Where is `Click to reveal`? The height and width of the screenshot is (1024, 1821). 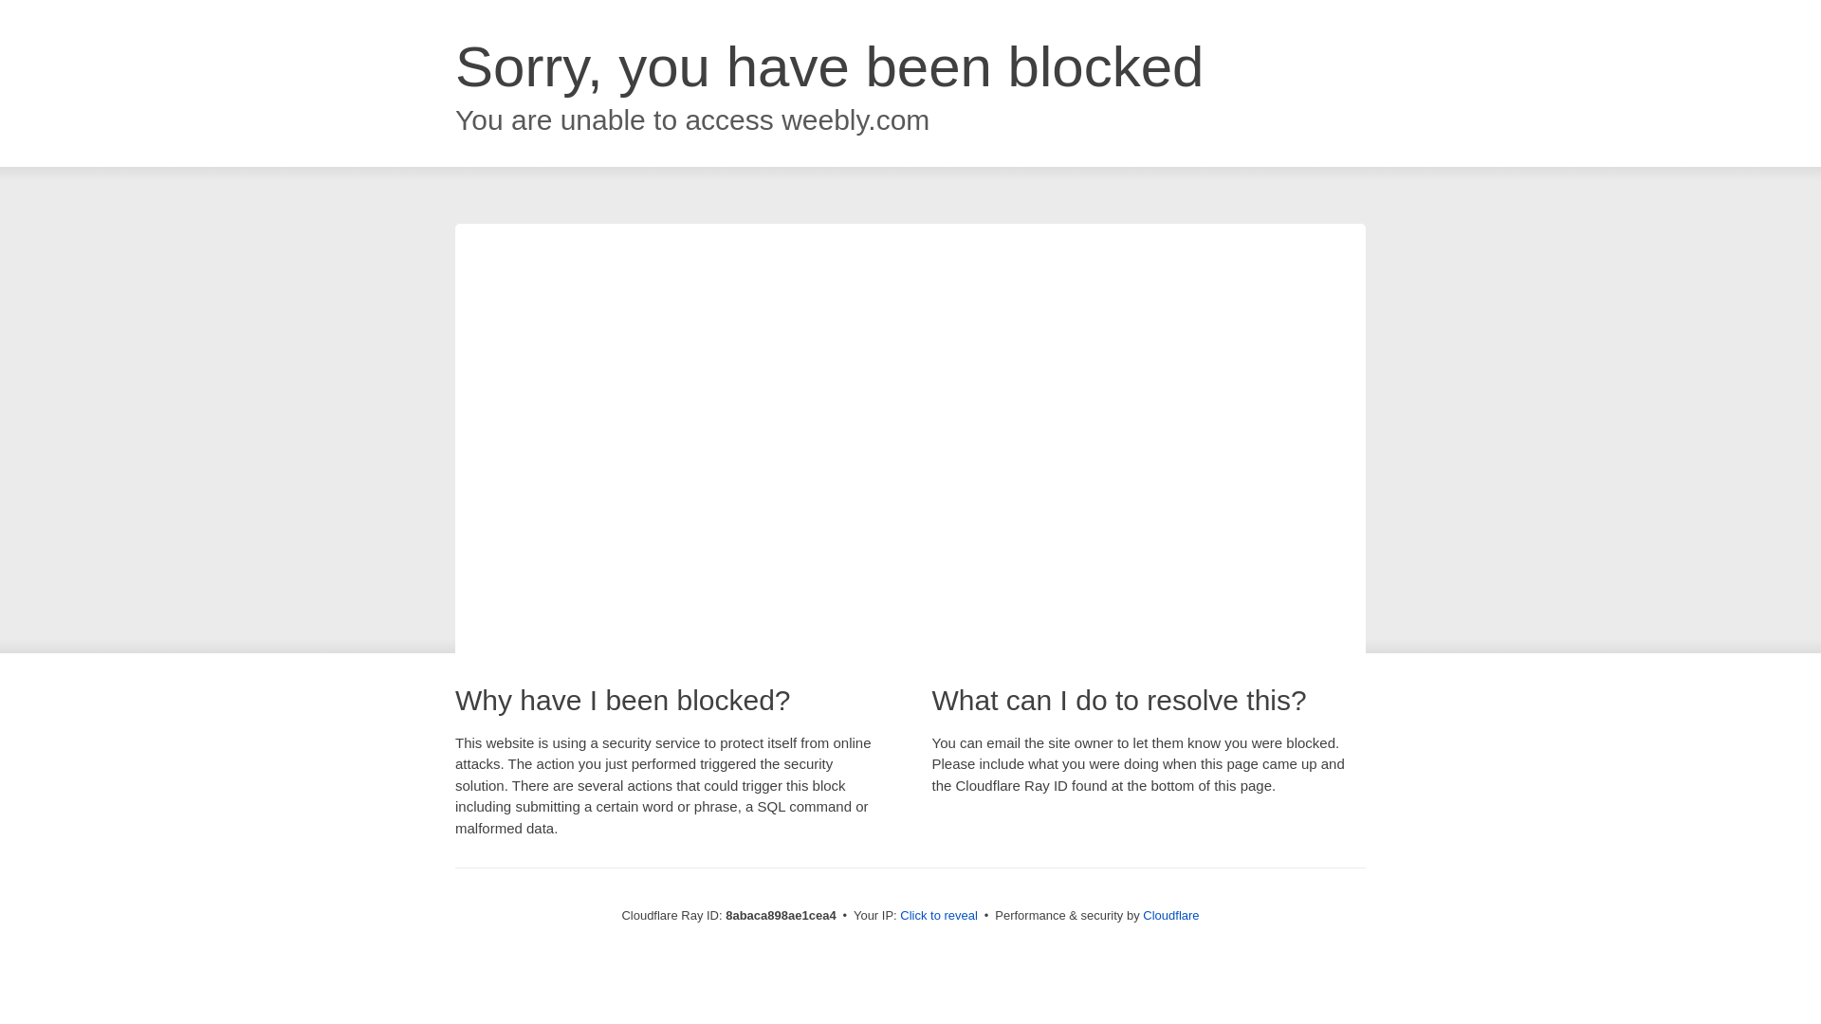
Click to reveal is located at coordinates (939, 916).